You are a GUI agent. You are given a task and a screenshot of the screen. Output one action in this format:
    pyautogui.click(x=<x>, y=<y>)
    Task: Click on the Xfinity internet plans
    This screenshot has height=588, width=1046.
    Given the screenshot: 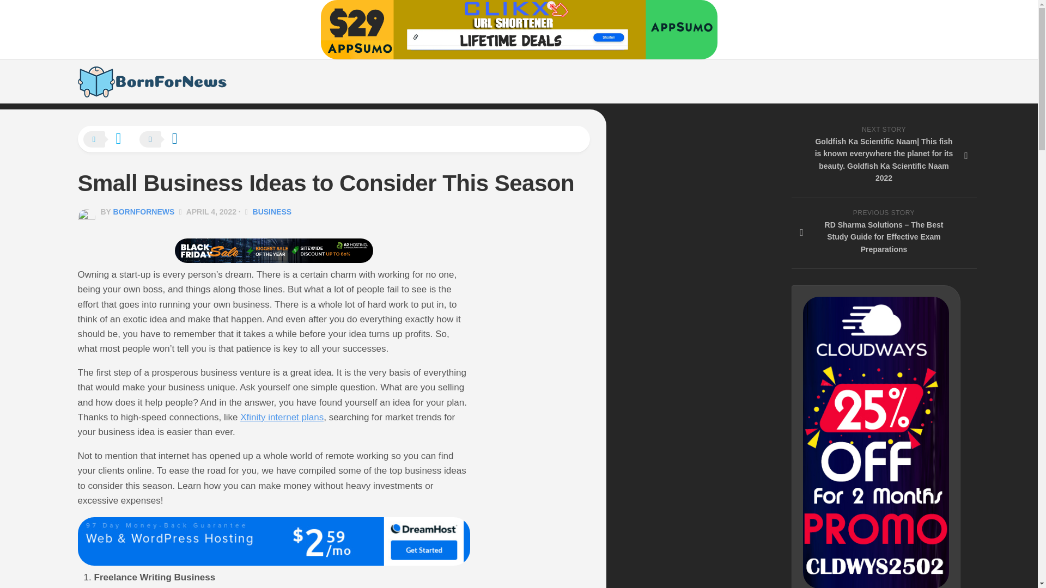 What is the action you would take?
    pyautogui.click(x=282, y=417)
    